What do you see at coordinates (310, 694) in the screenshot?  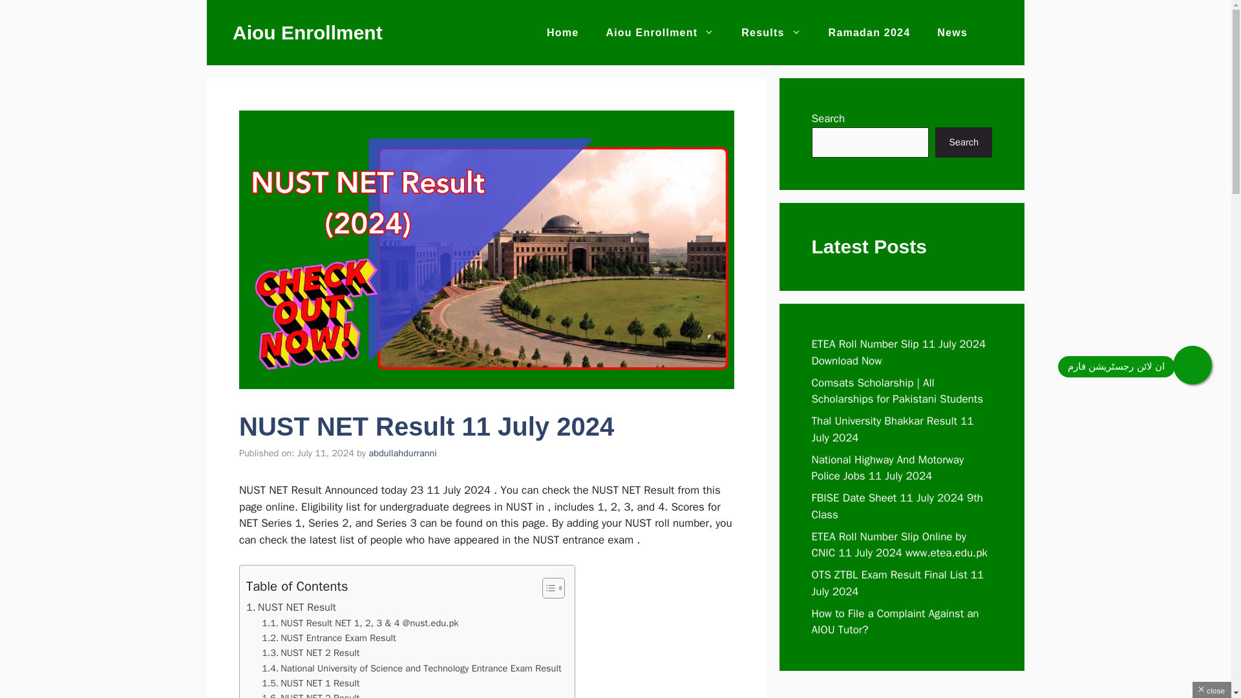 I see `NUST NET 2 Result` at bounding box center [310, 694].